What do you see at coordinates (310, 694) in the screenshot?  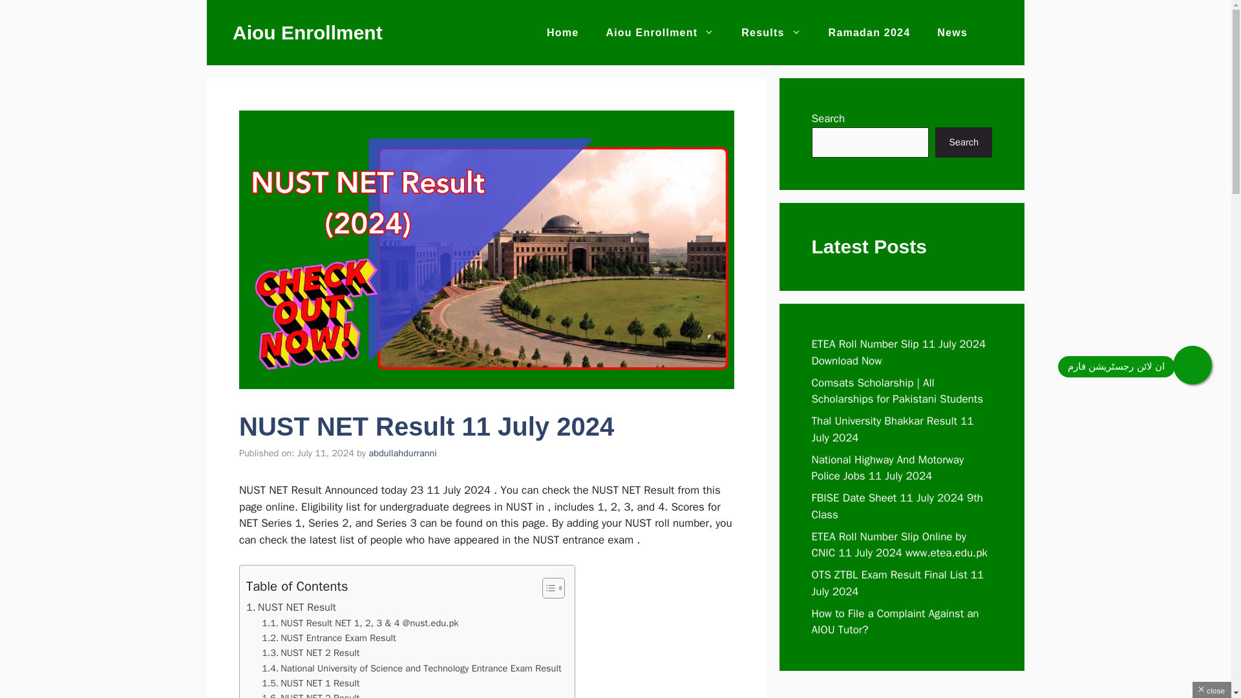 I see `NUST NET 2 Result` at bounding box center [310, 694].